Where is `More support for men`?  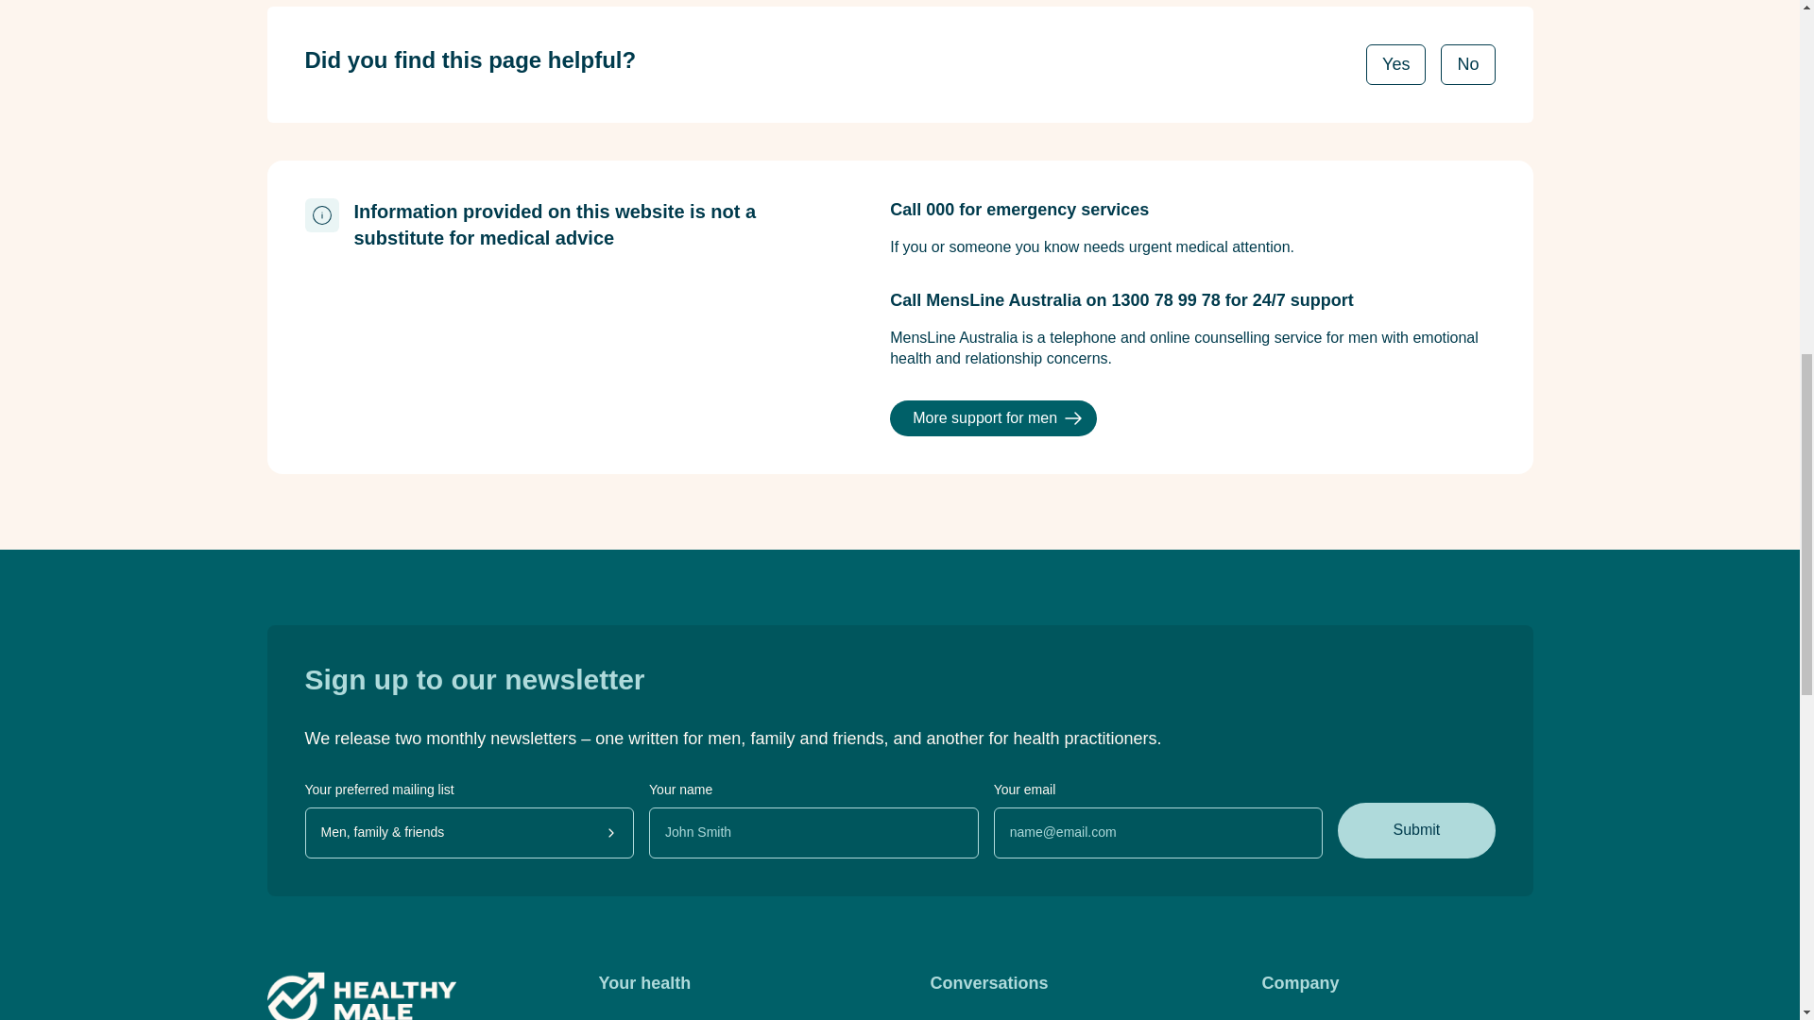
More support for men is located at coordinates (994, 418).